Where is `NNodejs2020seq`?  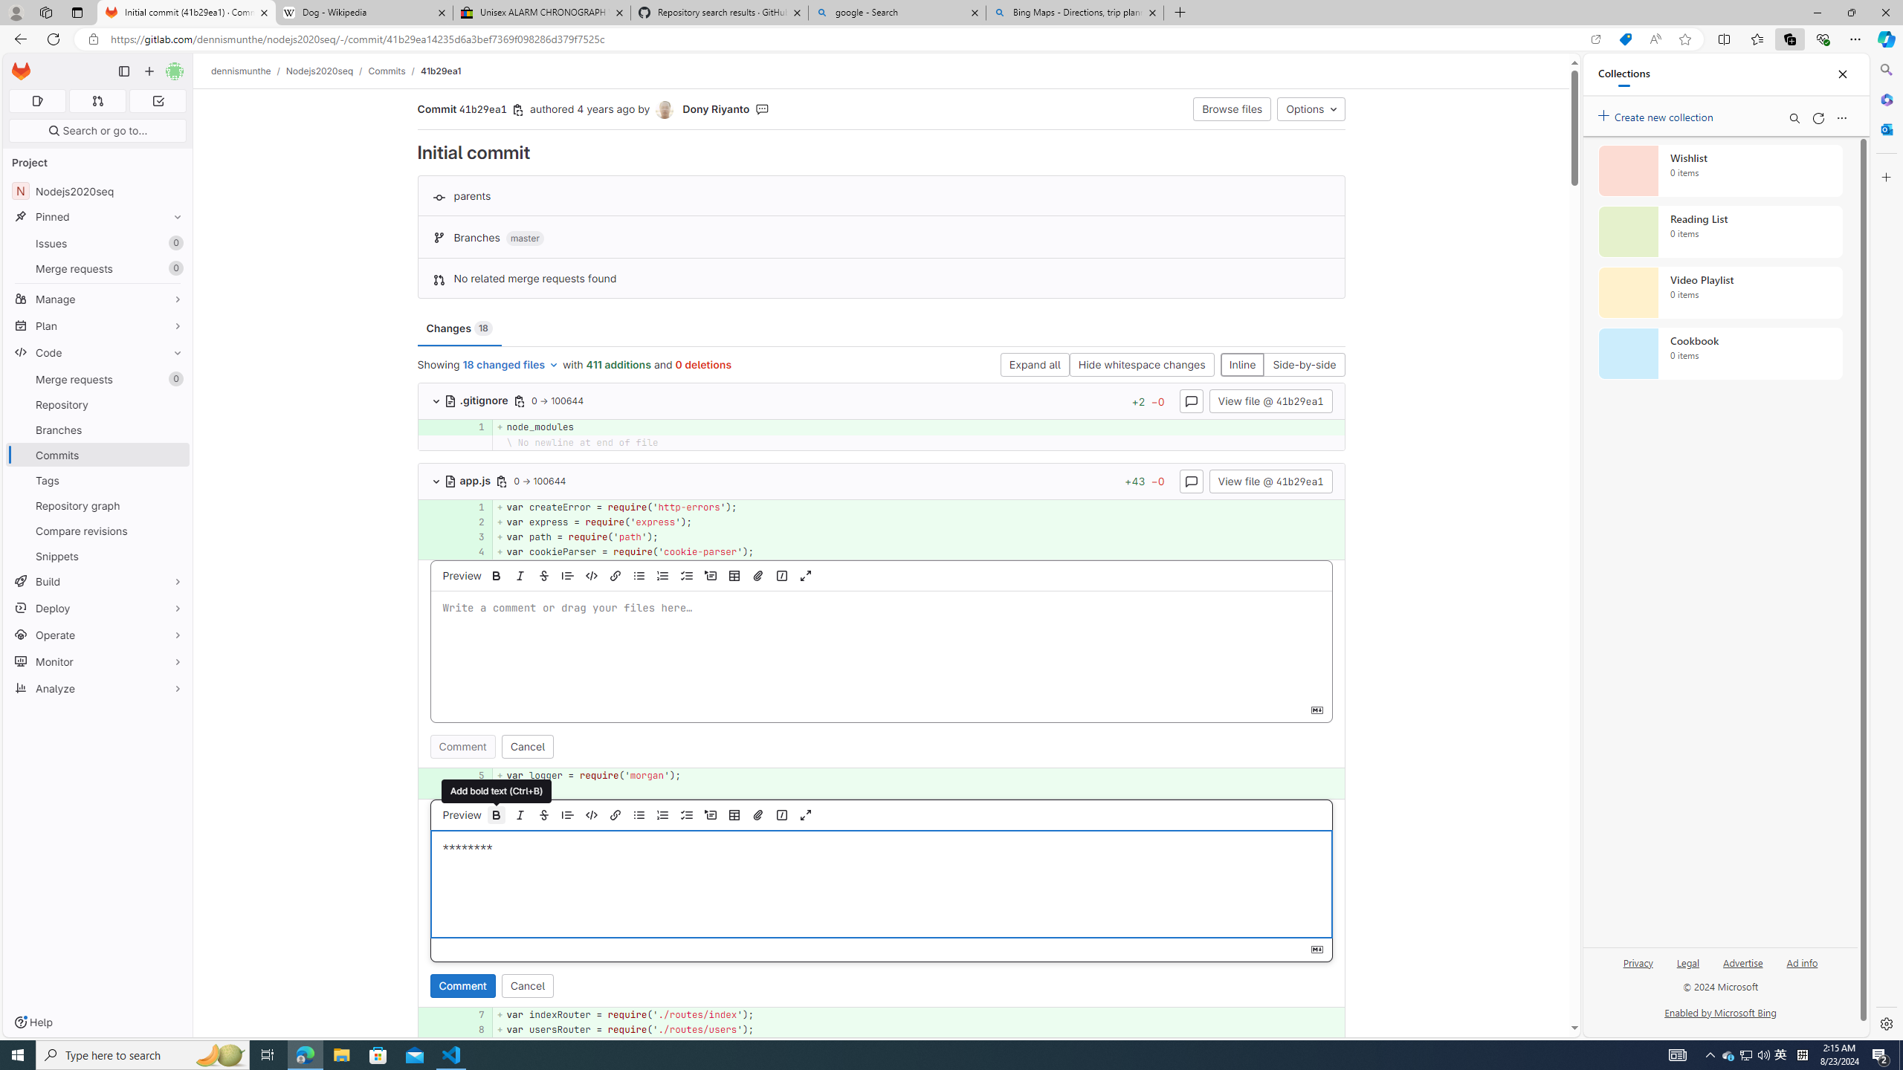 NNodejs2020seq is located at coordinates (98, 190).